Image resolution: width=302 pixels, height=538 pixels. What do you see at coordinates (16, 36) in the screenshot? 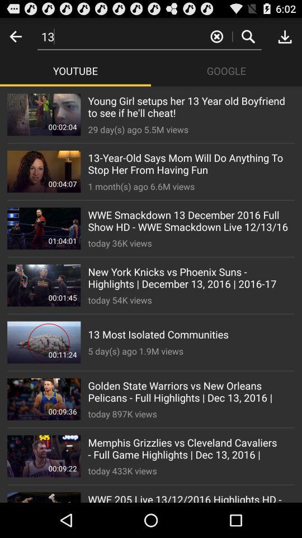
I see `go back` at bounding box center [16, 36].